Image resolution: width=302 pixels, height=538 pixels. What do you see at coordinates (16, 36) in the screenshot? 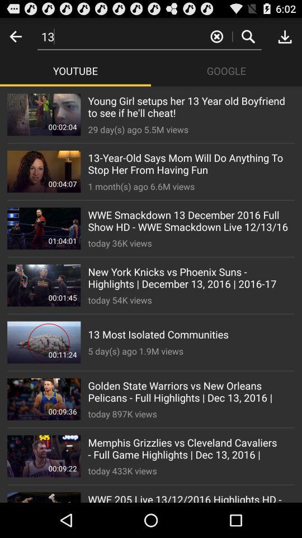
I see `go back` at bounding box center [16, 36].